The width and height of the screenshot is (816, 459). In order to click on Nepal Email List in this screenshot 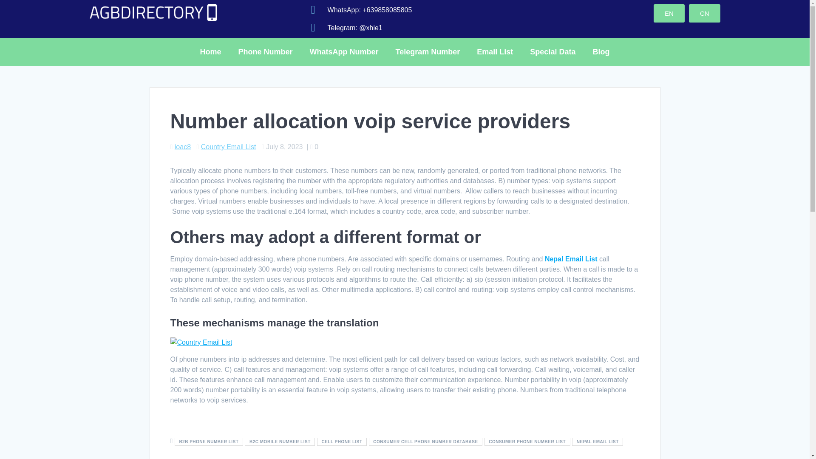, I will do `click(571, 258)`.